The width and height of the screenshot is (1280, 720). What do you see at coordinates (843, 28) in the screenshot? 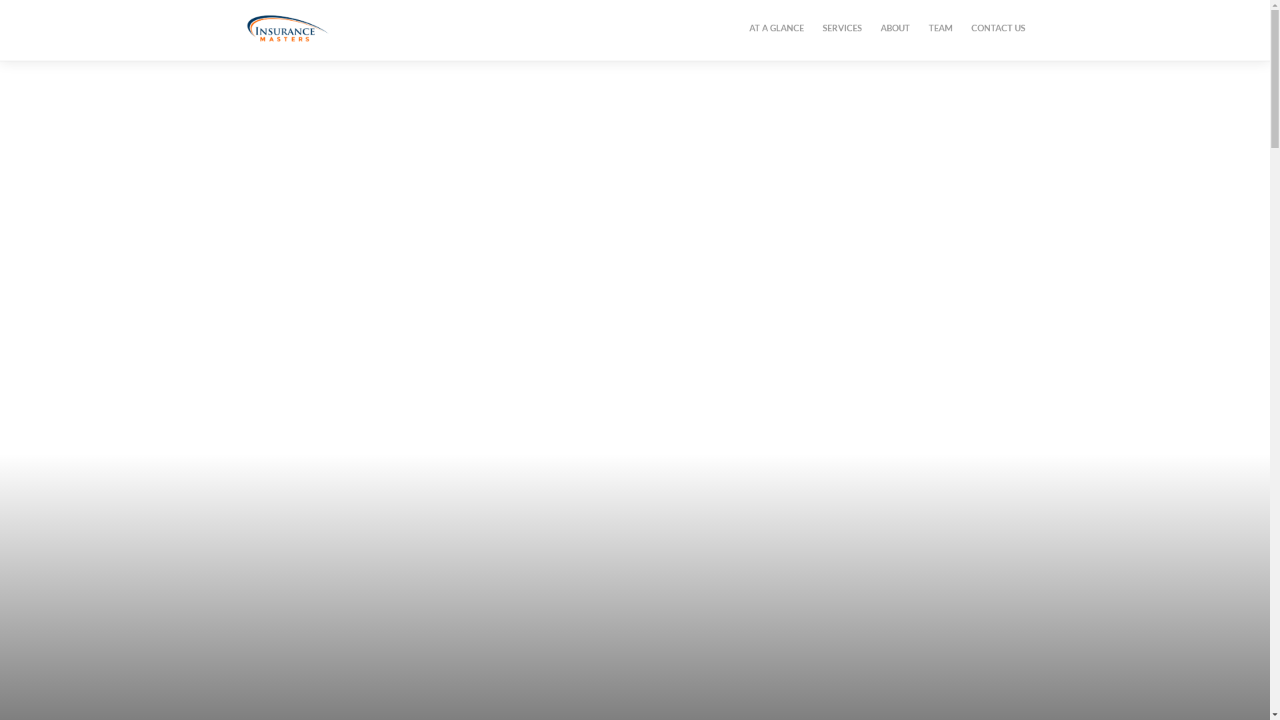
I see `SERVICES` at bounding box center [843, 28].